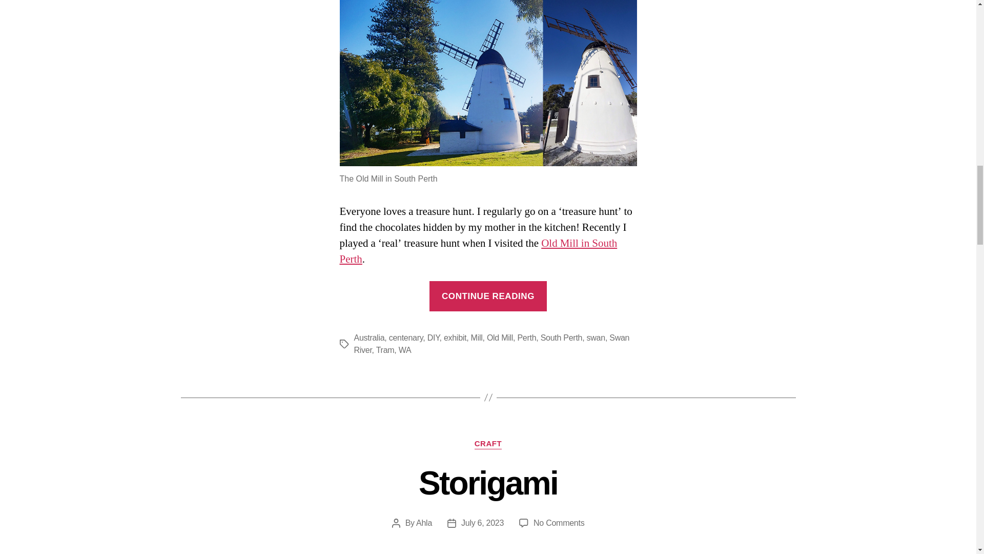 Image resolution: width=984 pixels, height=554 pixels. What do you see at coordinates (478, 251) in the screenshot?
I see `Old Mill in South Perth` at bounding box center [478, 251].